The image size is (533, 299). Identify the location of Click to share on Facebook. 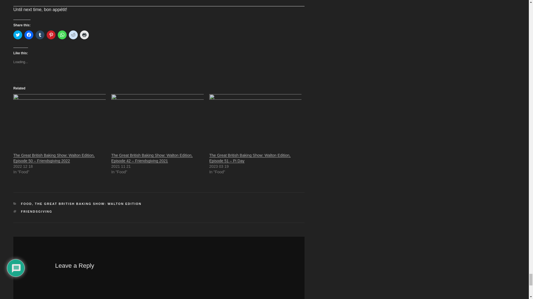
(29, 35).